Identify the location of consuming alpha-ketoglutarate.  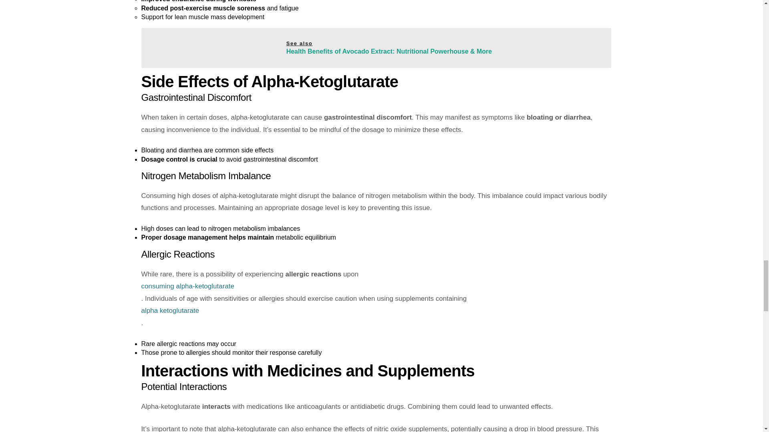
(376, 286).